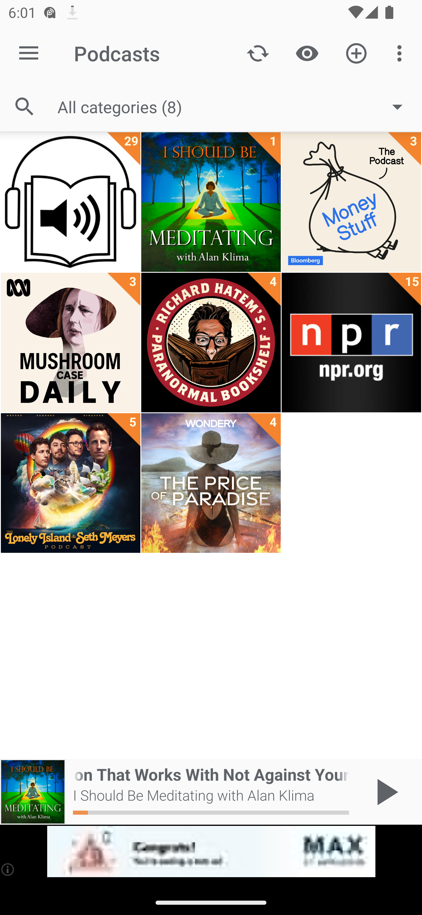 This screenshot has width=422, height=915. What do you see at coordinates (307, 53) in the screenshot?
I see `Show / Hide played content` at bounding box center [307, 53].